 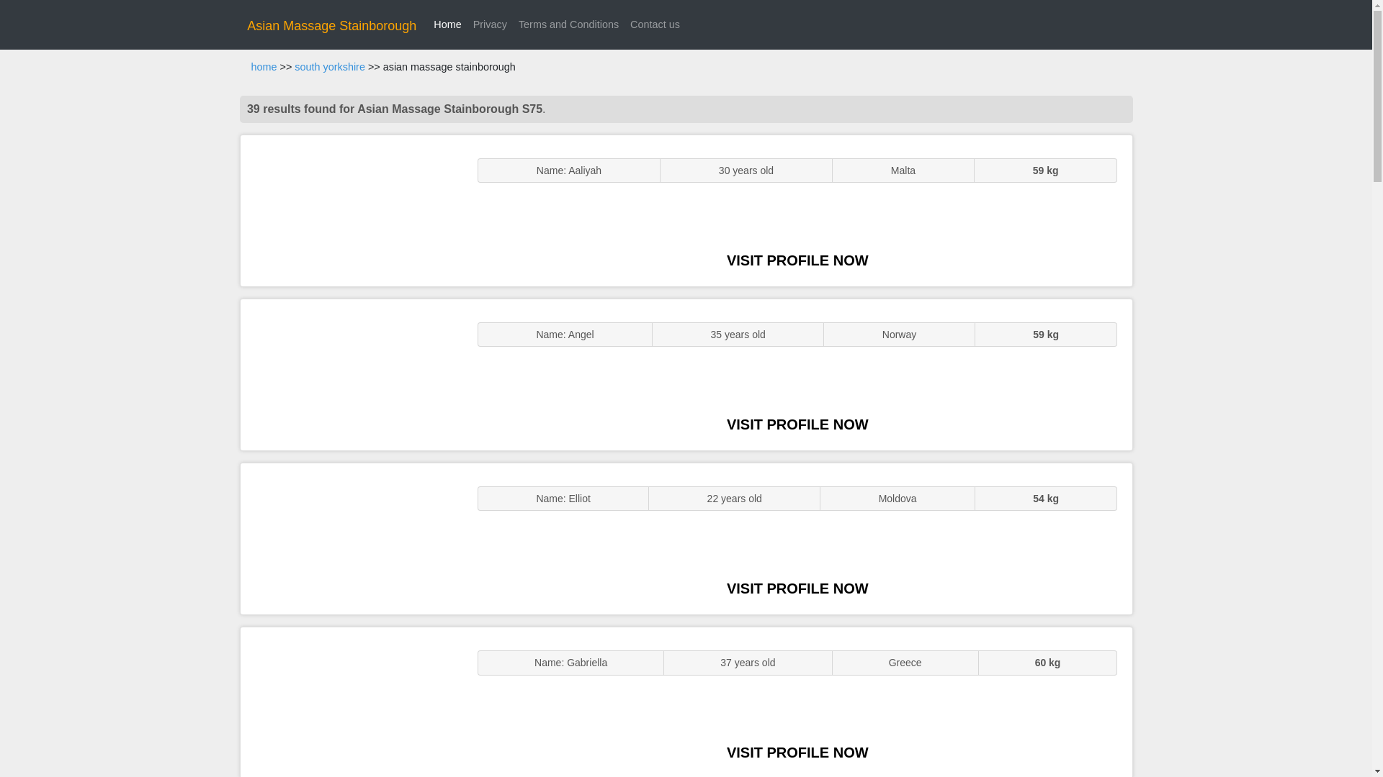 What do you see at coordinates (331, 26) in the screenshot?
I see `Asian Massage Stainborough` at bounding box center [331, 26].